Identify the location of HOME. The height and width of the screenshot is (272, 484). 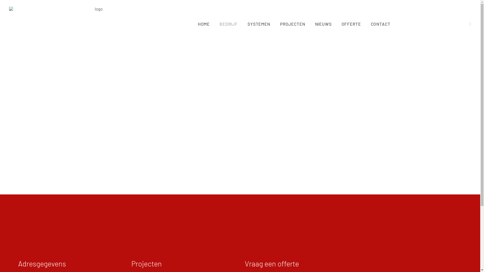
(204, 24).